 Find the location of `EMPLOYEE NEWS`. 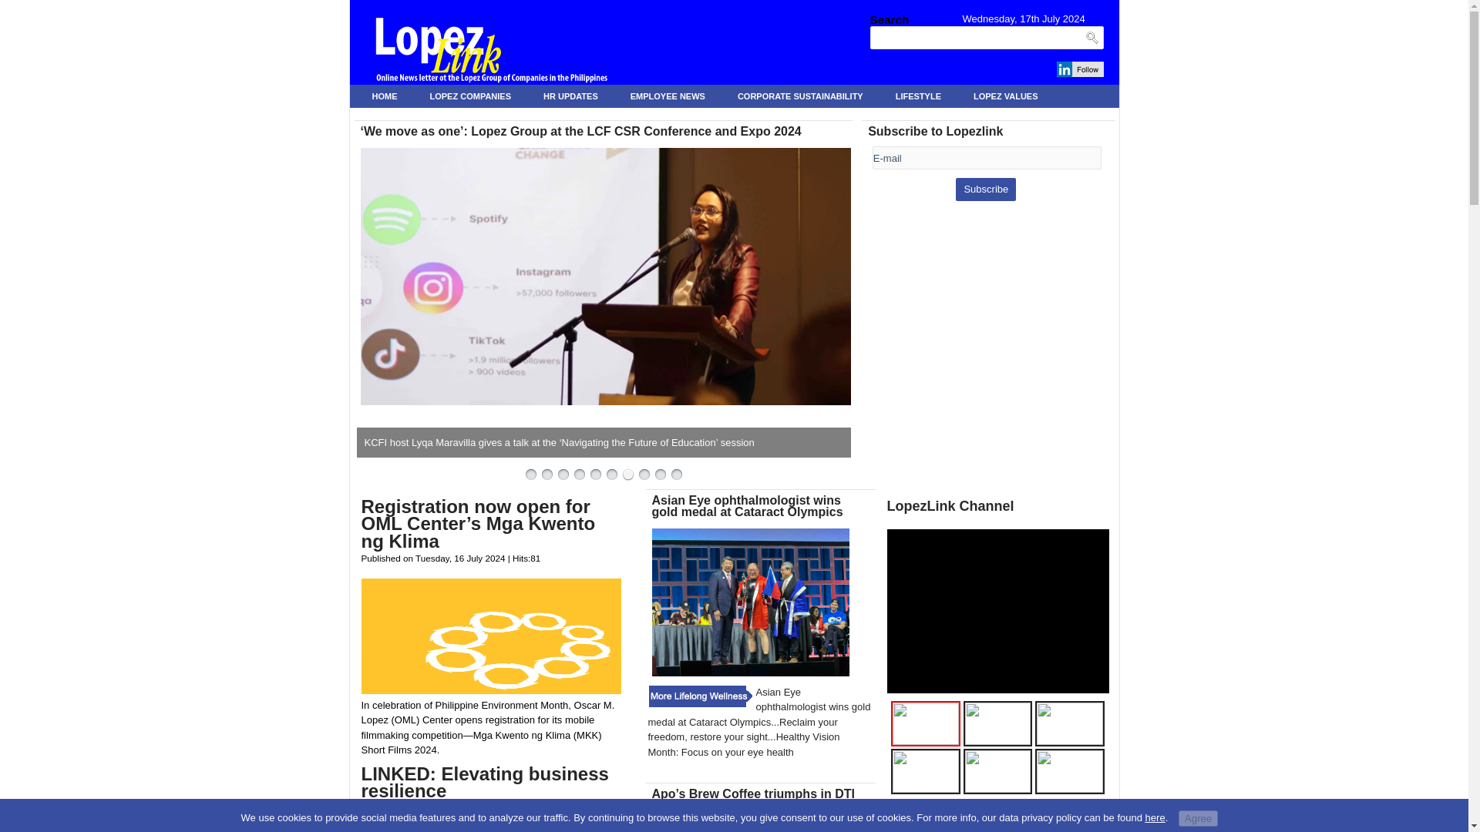

EMPLOYEE NEWS is located at coordinates (668, 96).